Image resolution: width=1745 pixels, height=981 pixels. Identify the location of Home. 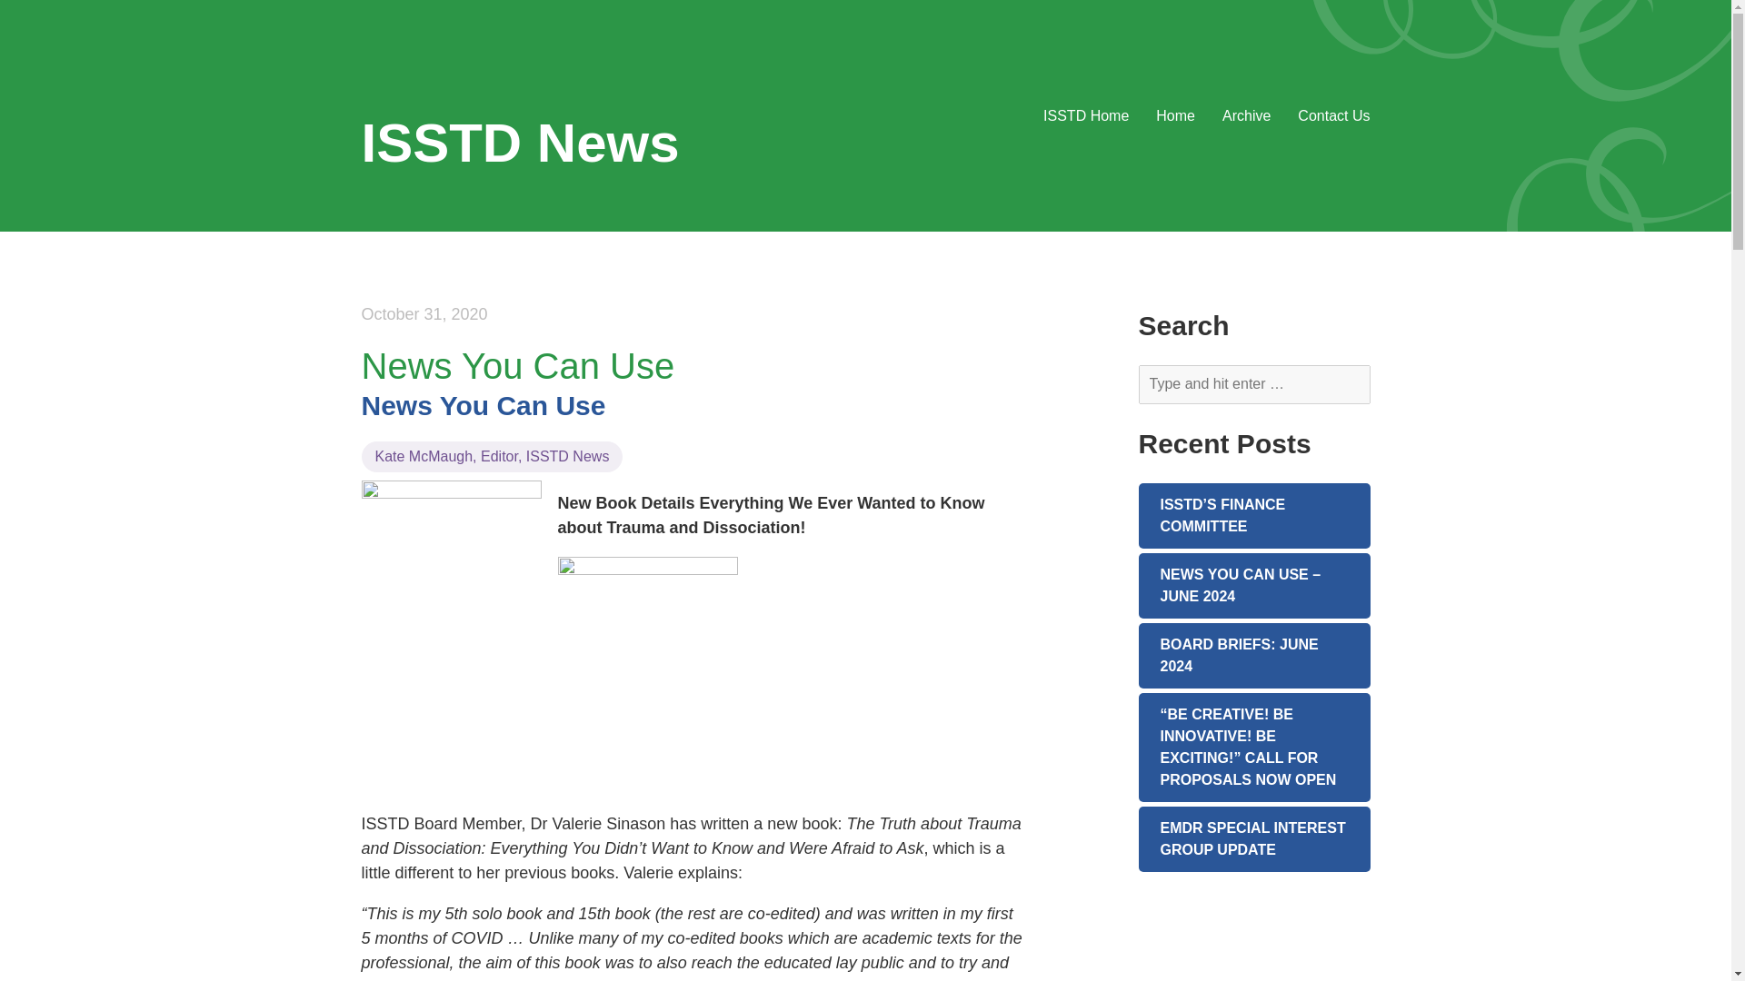
(1175, 114).